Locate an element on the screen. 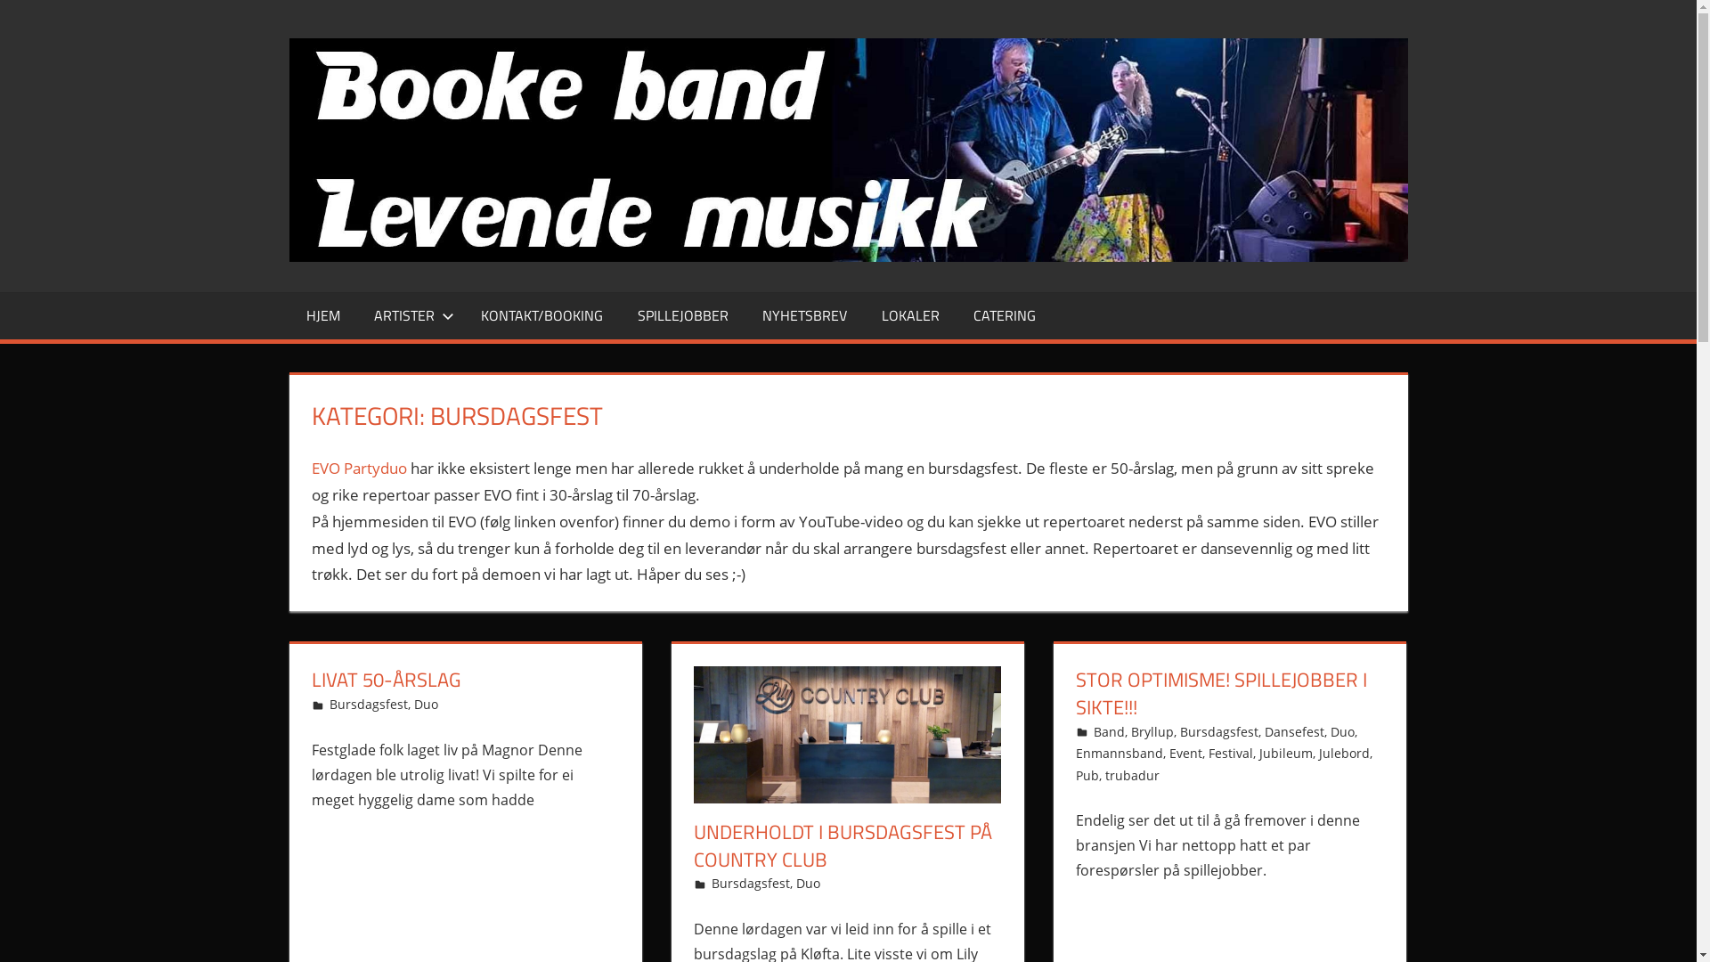 The width and height of the screenshot is (1710, 962). 11. mai 2021 is located at coordinates (1131, 732).